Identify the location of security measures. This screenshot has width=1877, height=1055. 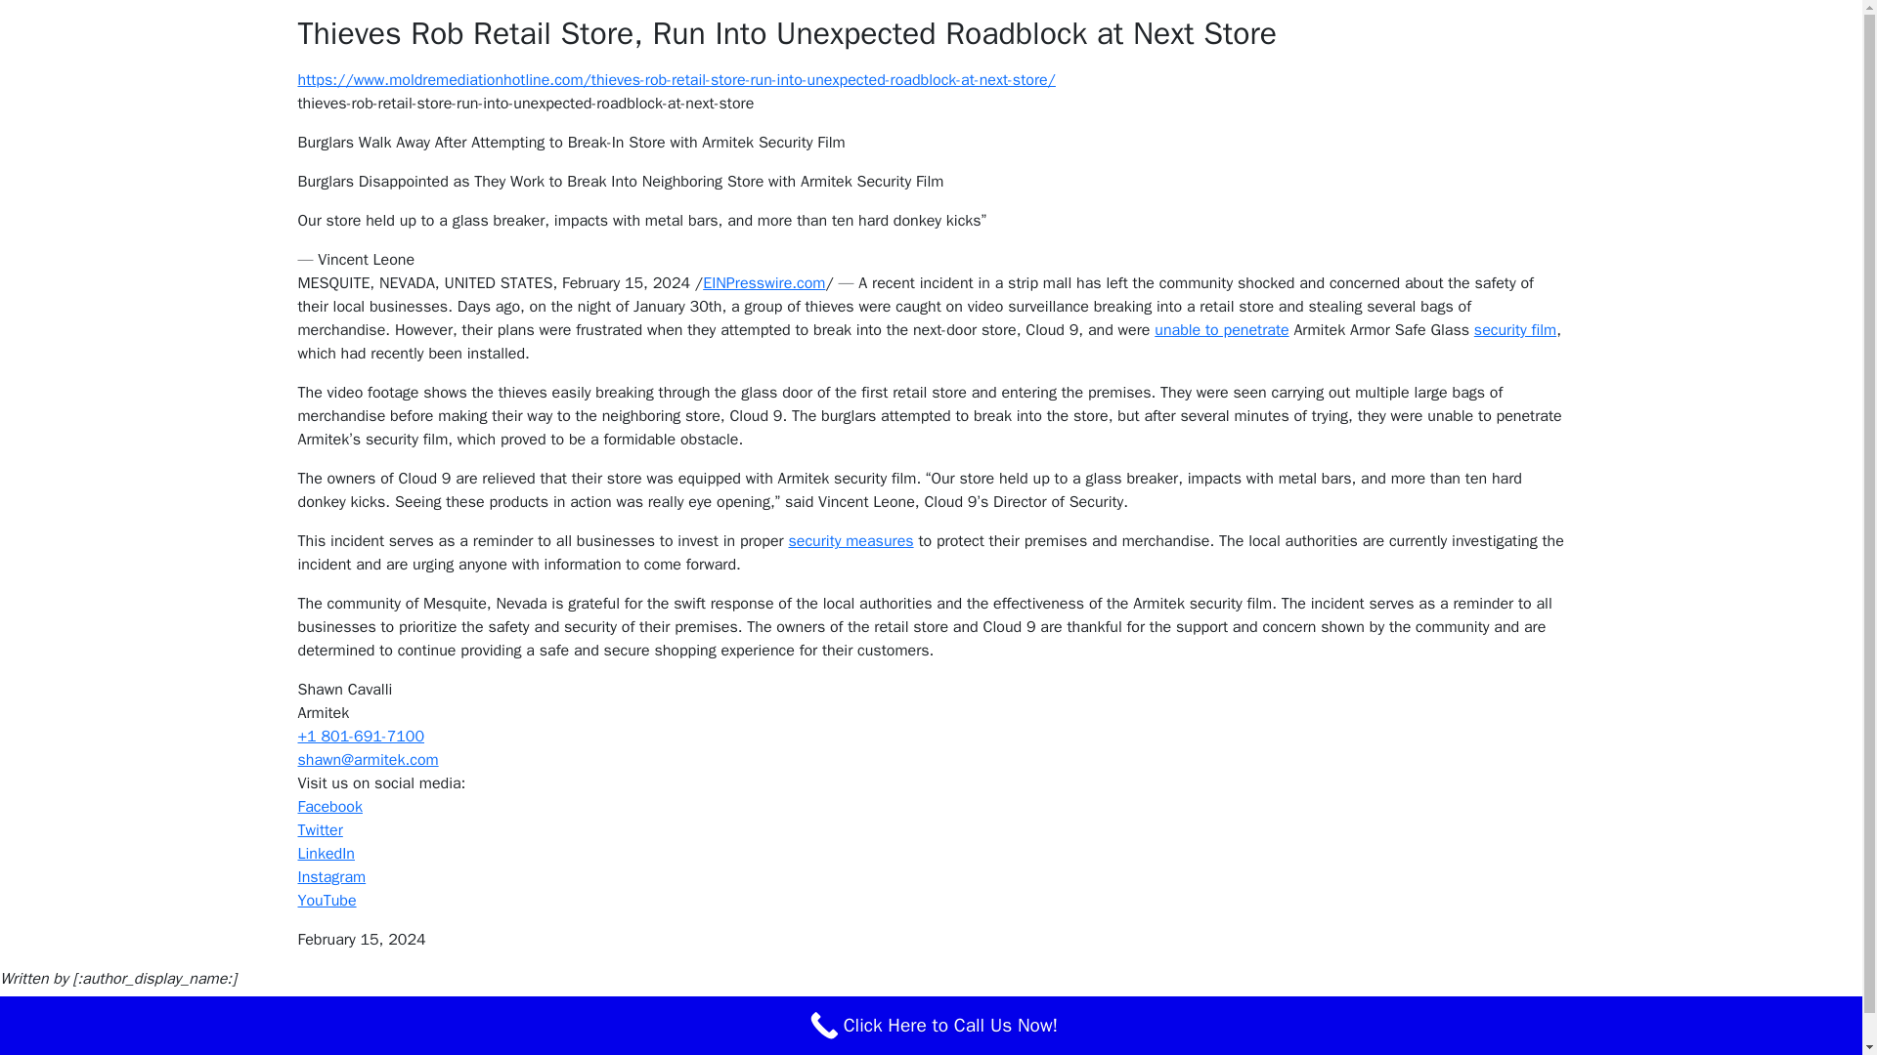
(851, 541).